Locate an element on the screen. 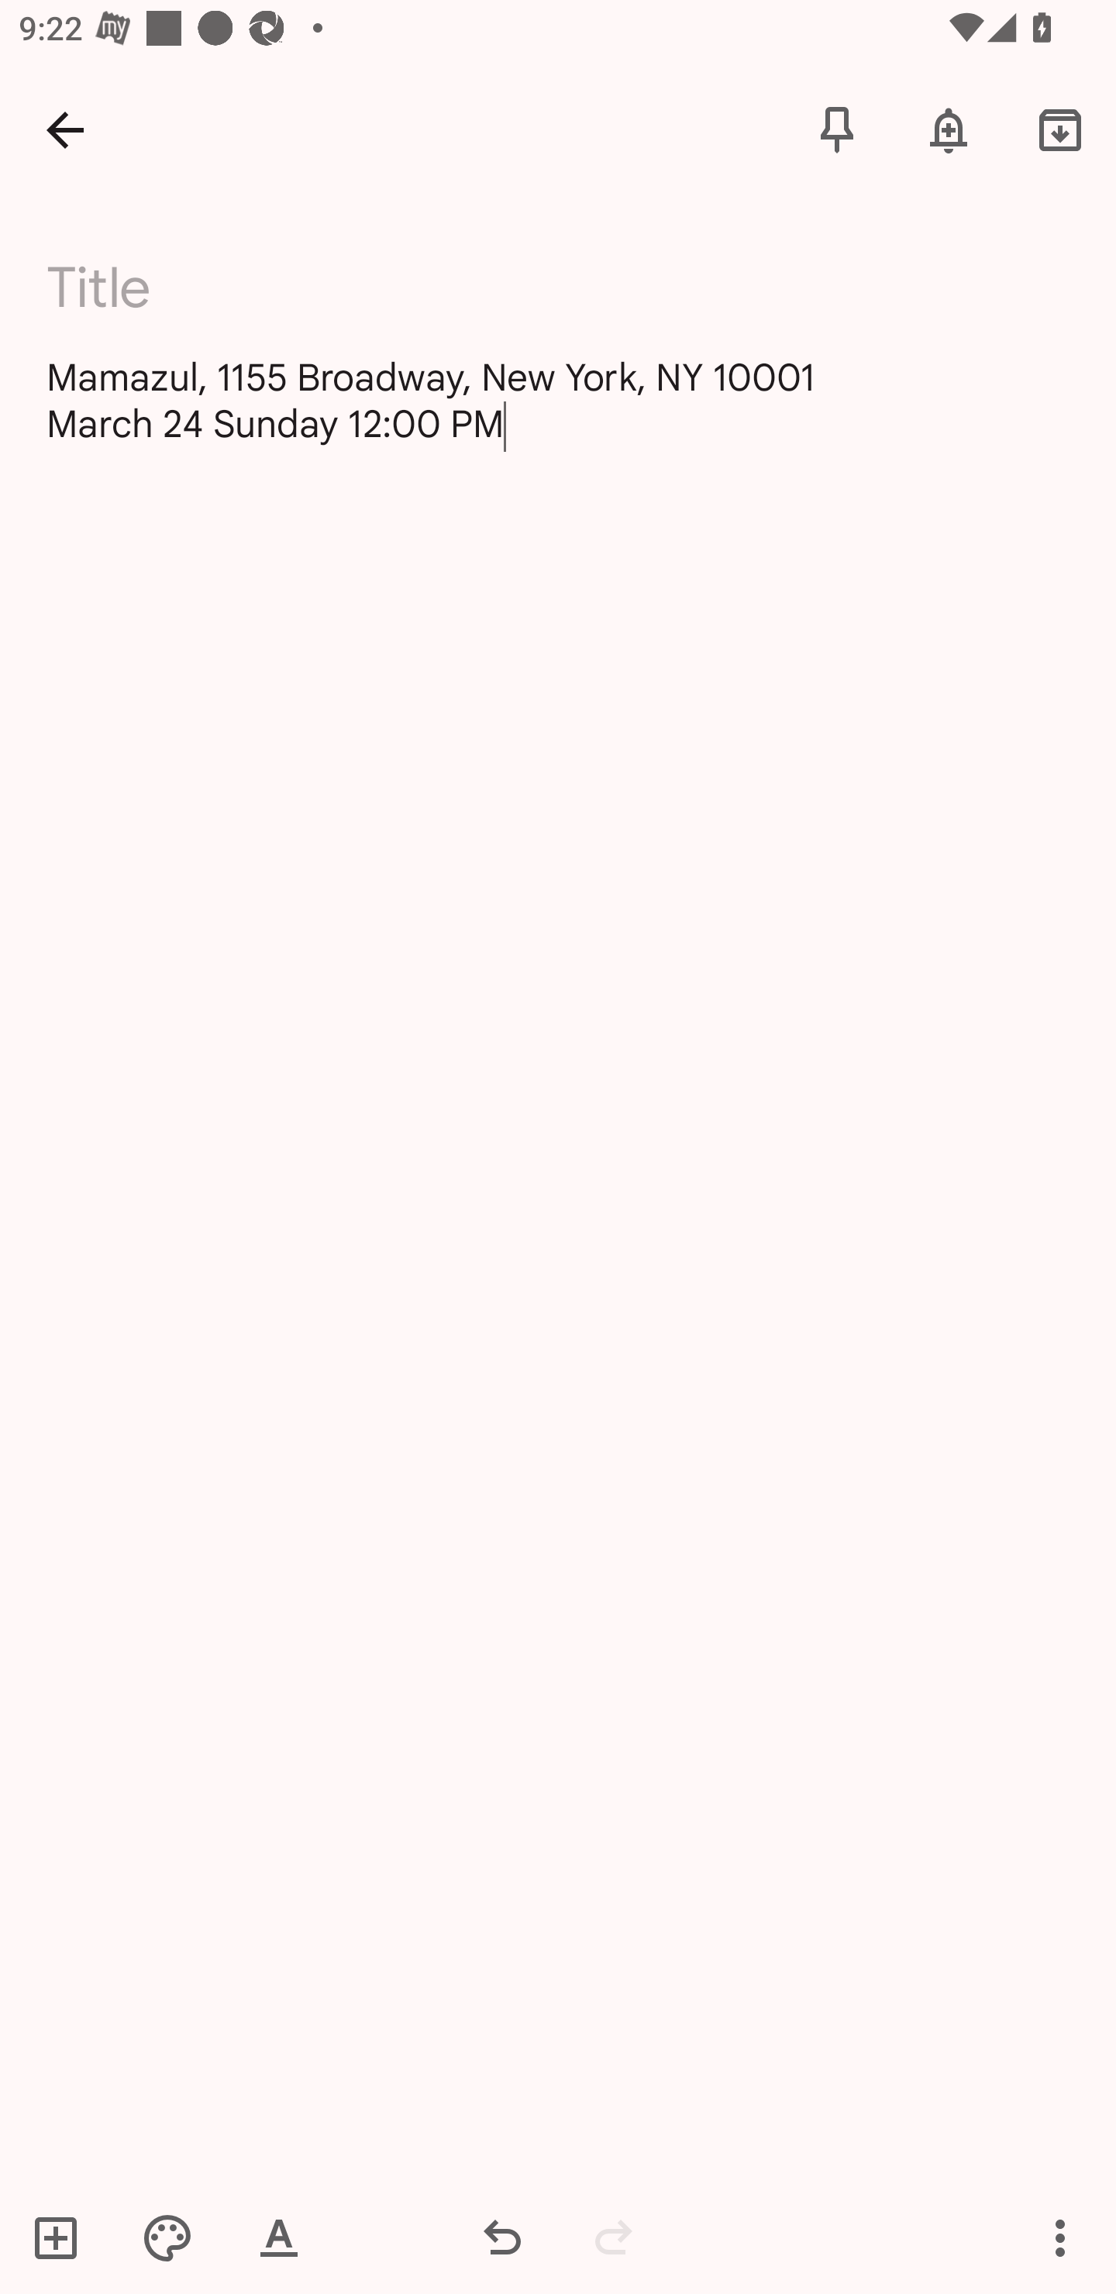  Navigate up is located at coordinates (65, 129).